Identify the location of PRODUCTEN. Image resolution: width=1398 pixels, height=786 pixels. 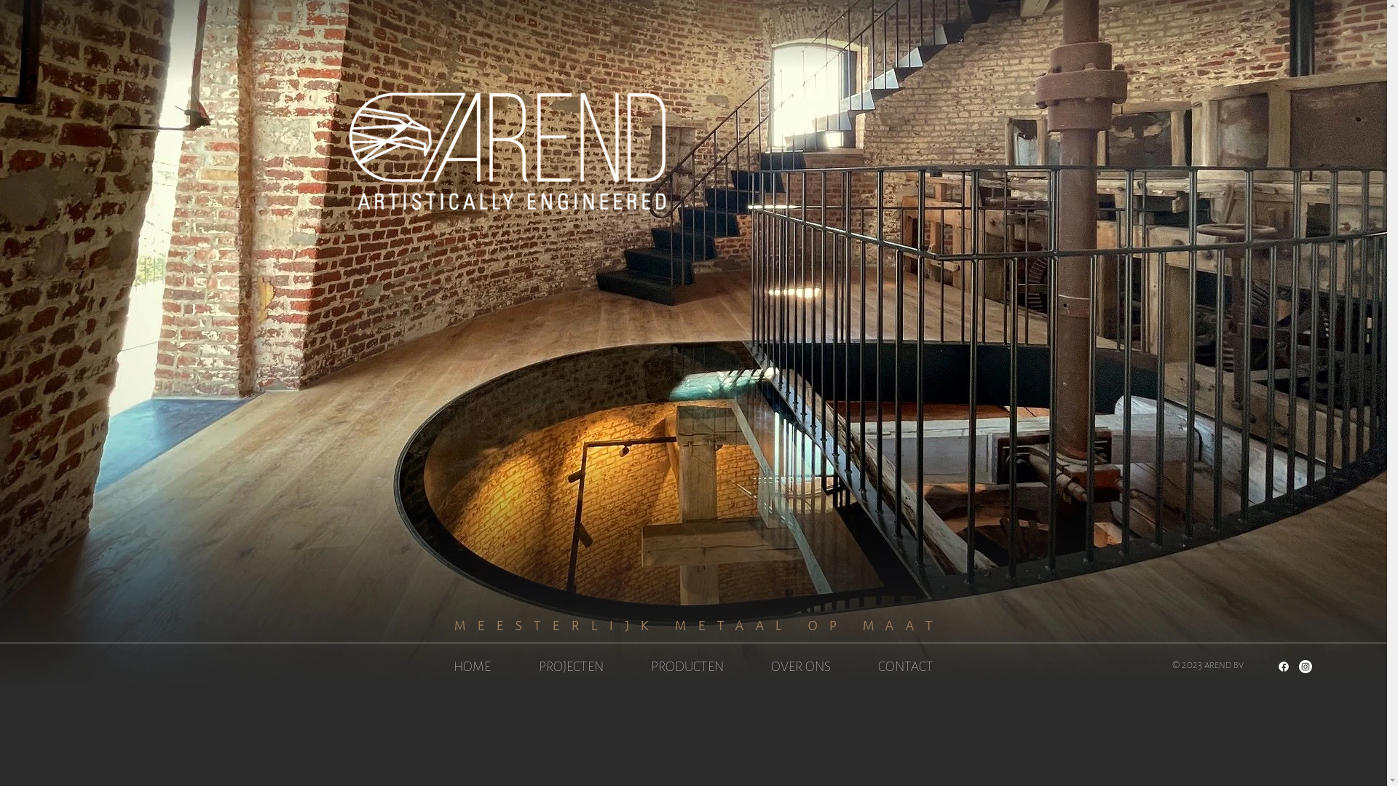
(686, 667).